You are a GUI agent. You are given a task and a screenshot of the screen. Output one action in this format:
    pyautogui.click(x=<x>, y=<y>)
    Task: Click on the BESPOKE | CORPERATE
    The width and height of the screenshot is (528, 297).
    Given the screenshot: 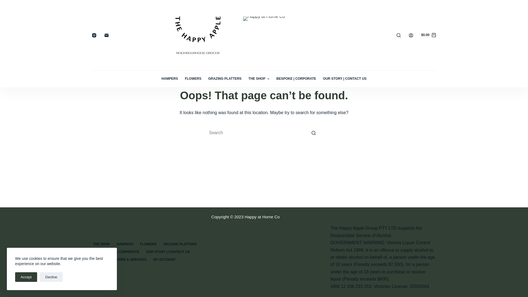 What is the action you would take?
    pyautogui.click(x=120, y=252)
    